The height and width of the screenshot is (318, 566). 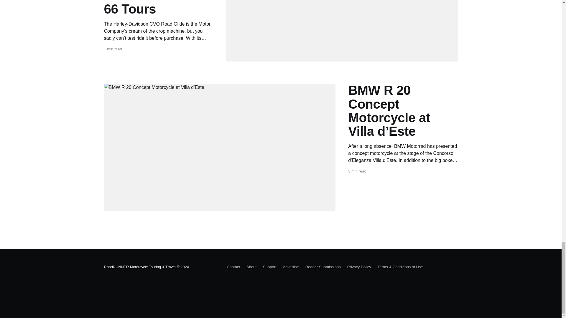 I want to click on Privacy Policy, so click(x=357, y=267).